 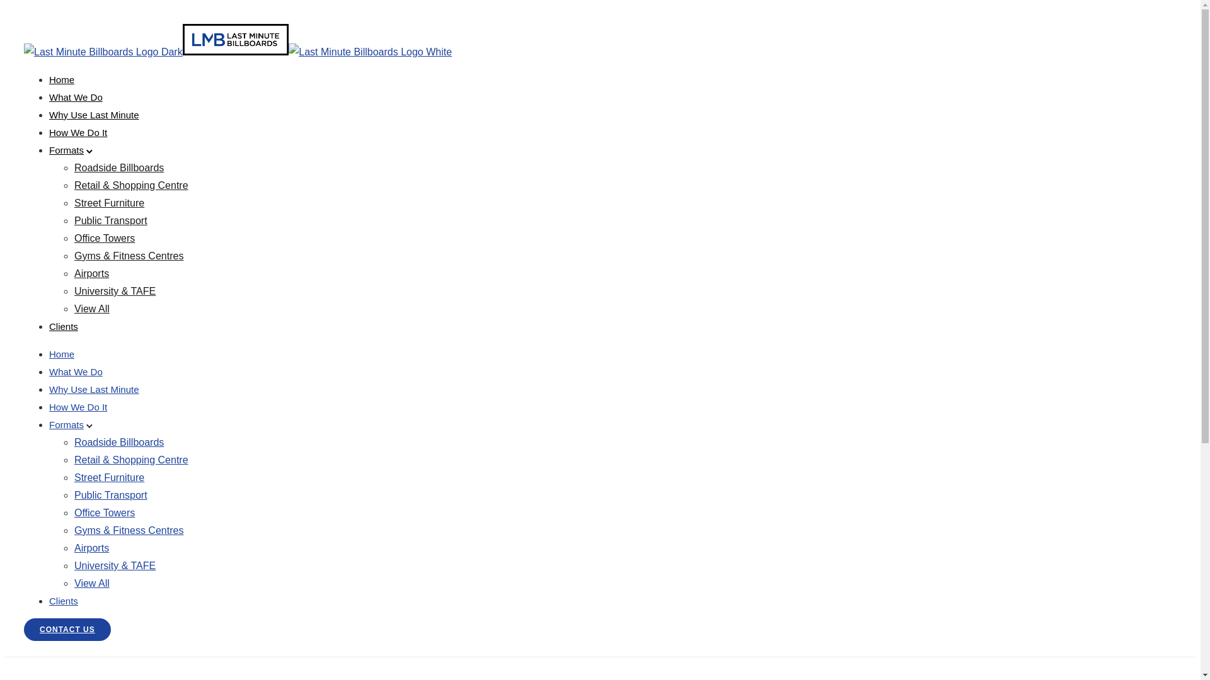 I want to click on View All, so click(x=92, y=309).